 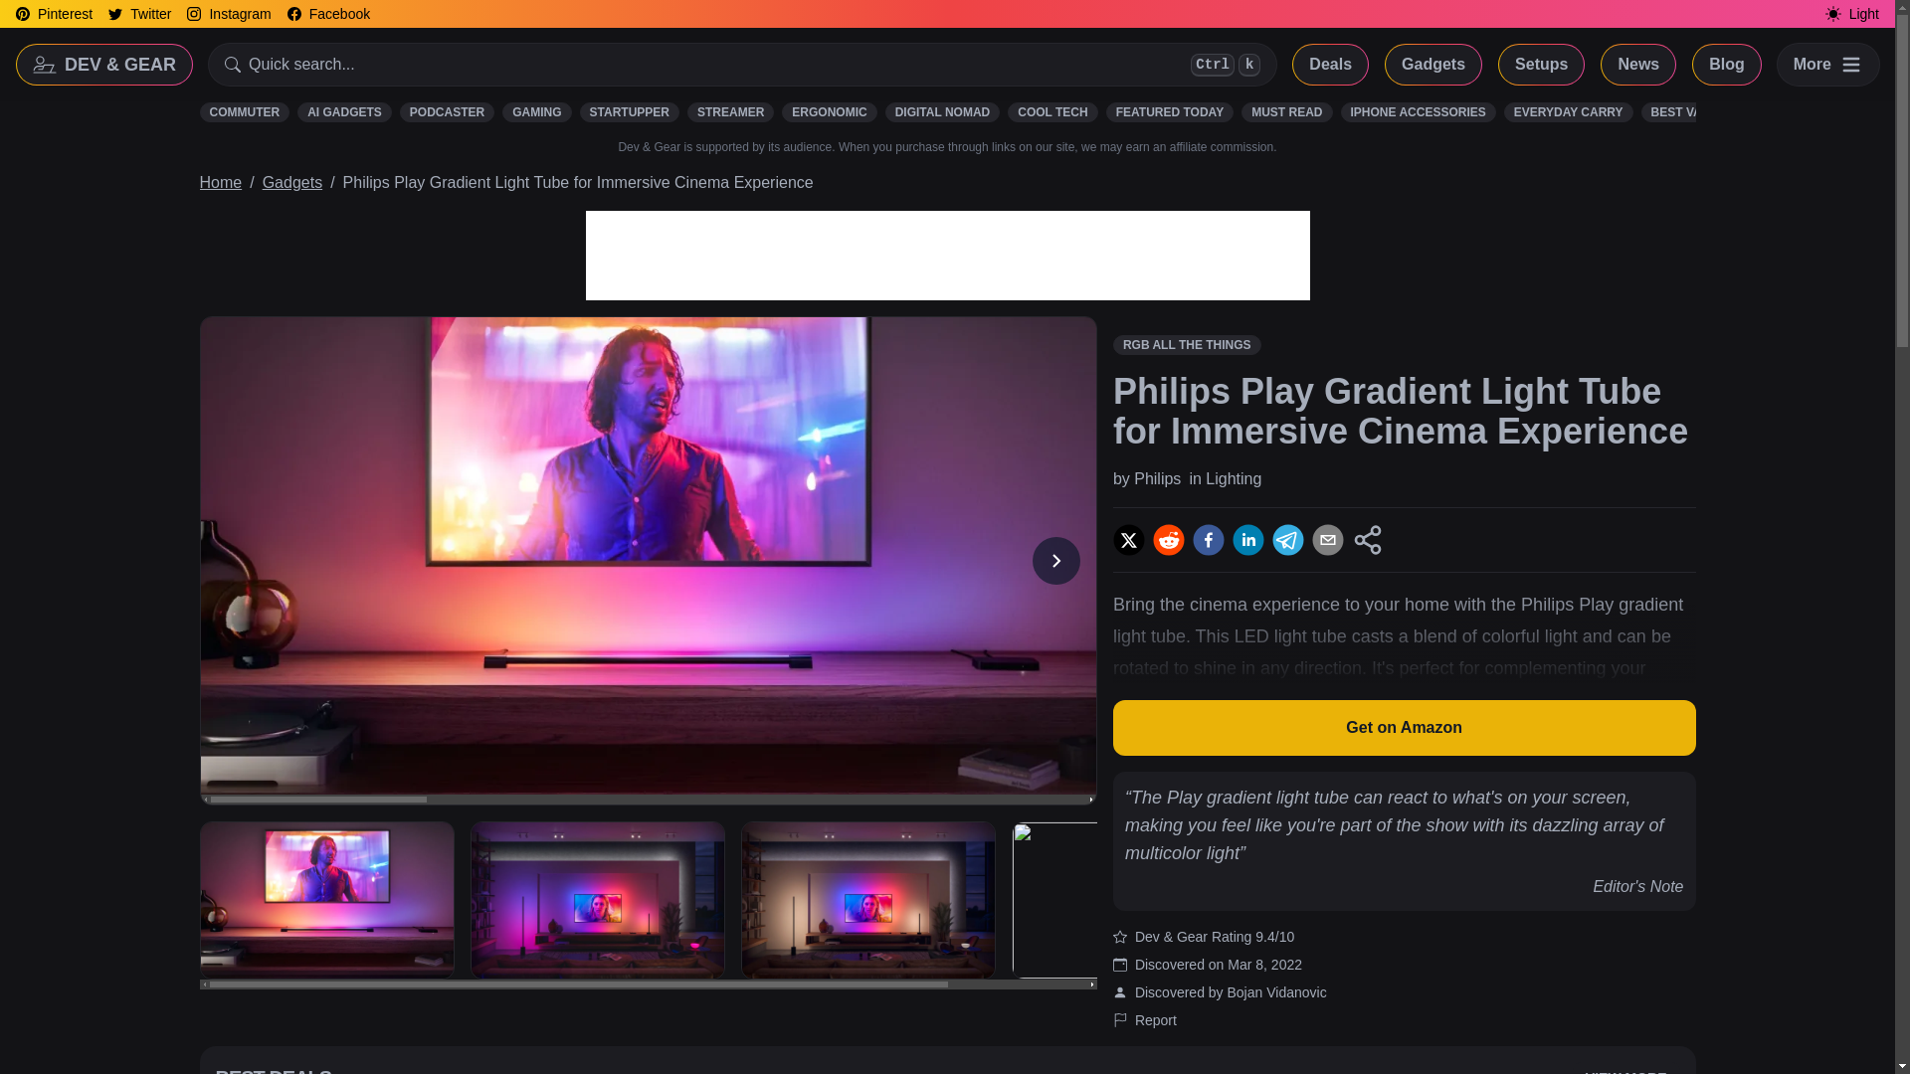 I want to click on DIGITAL NOMAD, so click(x=943, y=111).